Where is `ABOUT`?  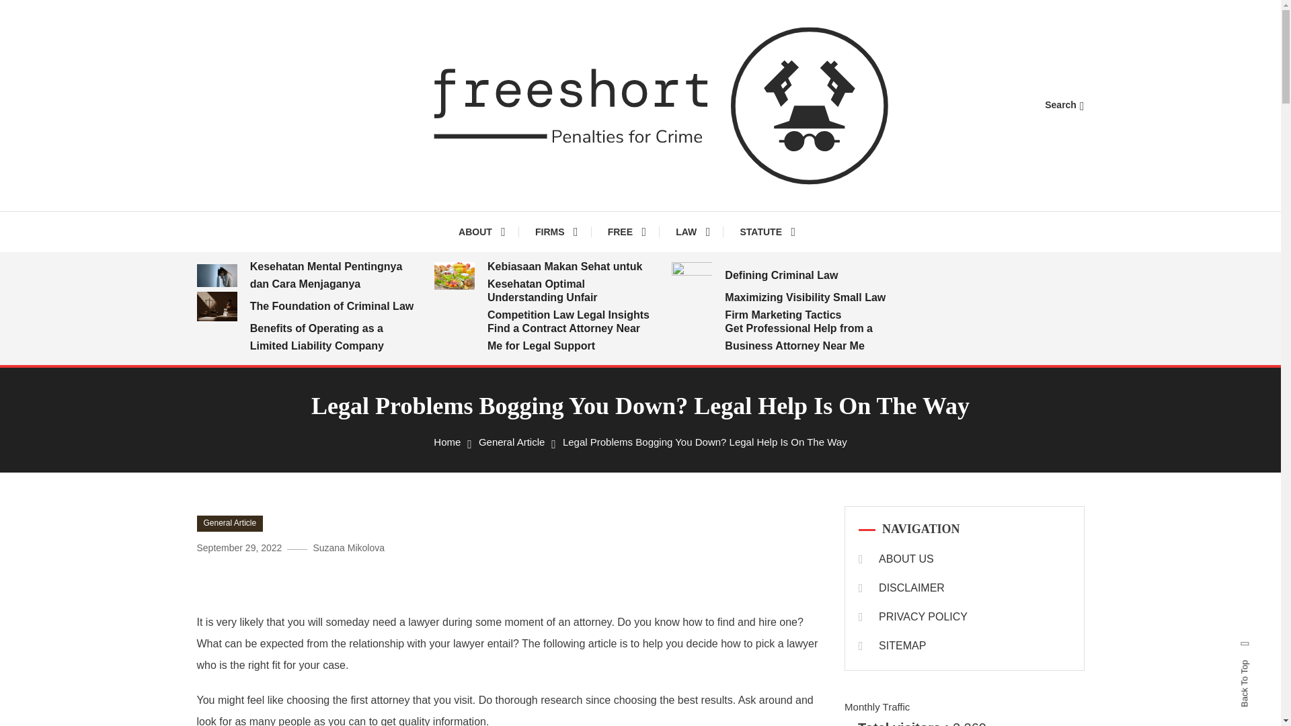 ABOUT is located at coordinates (488, 231).